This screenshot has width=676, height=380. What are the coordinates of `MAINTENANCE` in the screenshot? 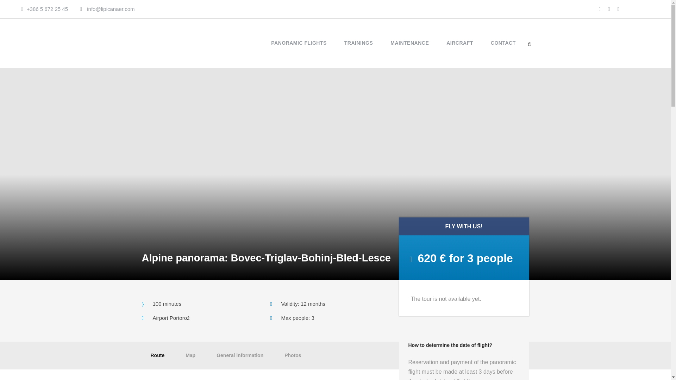 It's located at (409, 49).